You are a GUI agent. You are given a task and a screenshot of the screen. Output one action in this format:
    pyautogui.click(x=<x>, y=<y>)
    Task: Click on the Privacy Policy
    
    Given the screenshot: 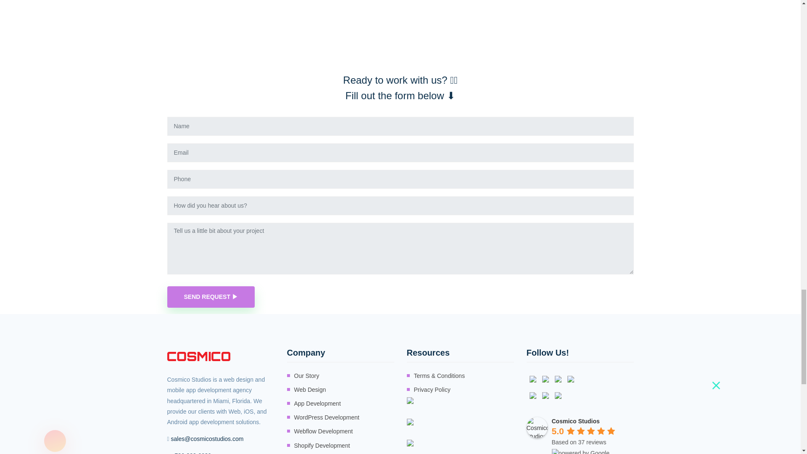 What is the action you would take?
    pyautogui.click(x=432, y=389)
    